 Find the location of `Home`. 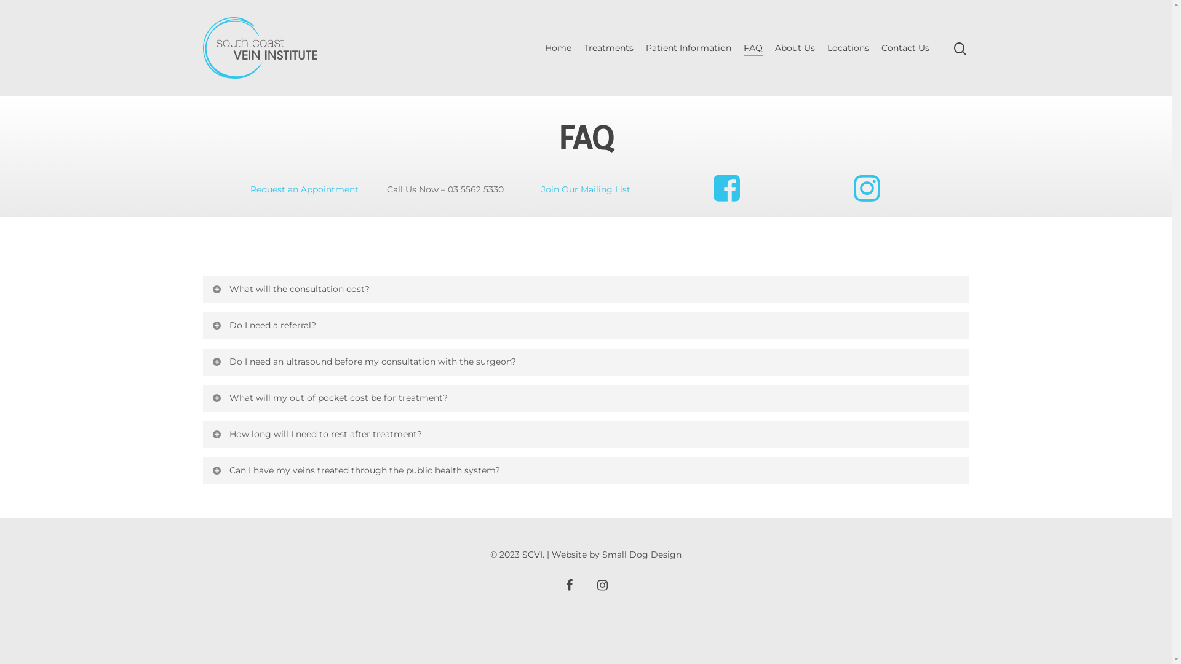

Home is located at coordinates (559, 48).